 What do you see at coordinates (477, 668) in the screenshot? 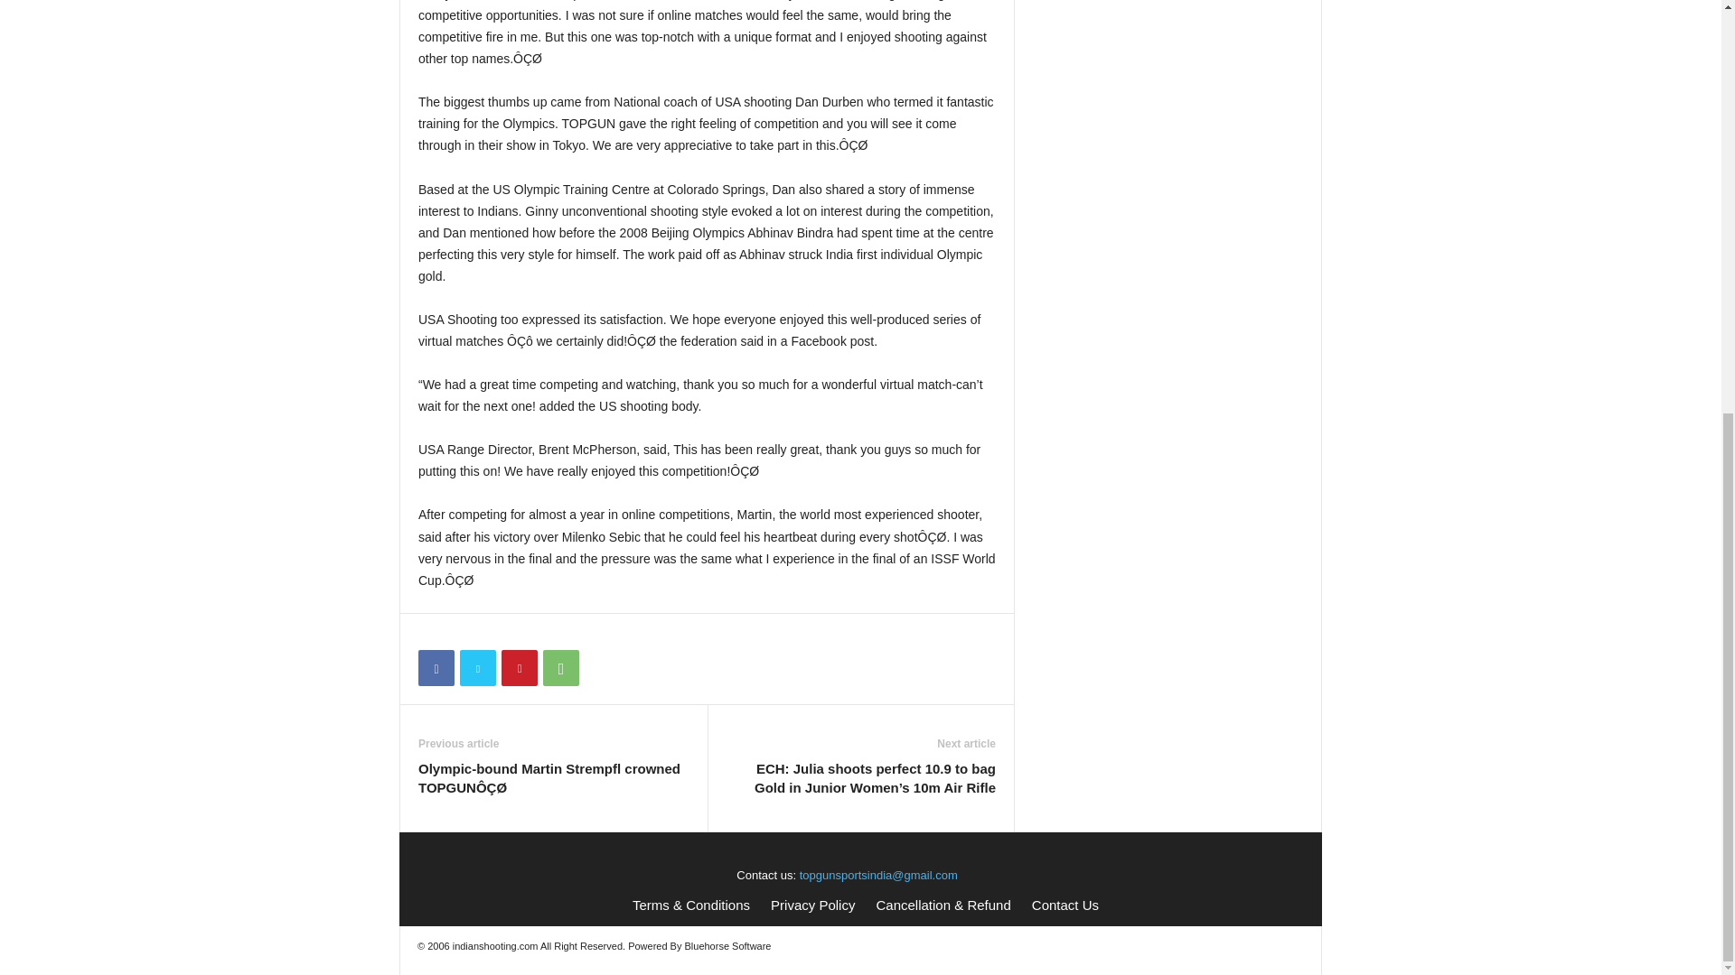
I see `Twitter` at bounding box center [477, 668].